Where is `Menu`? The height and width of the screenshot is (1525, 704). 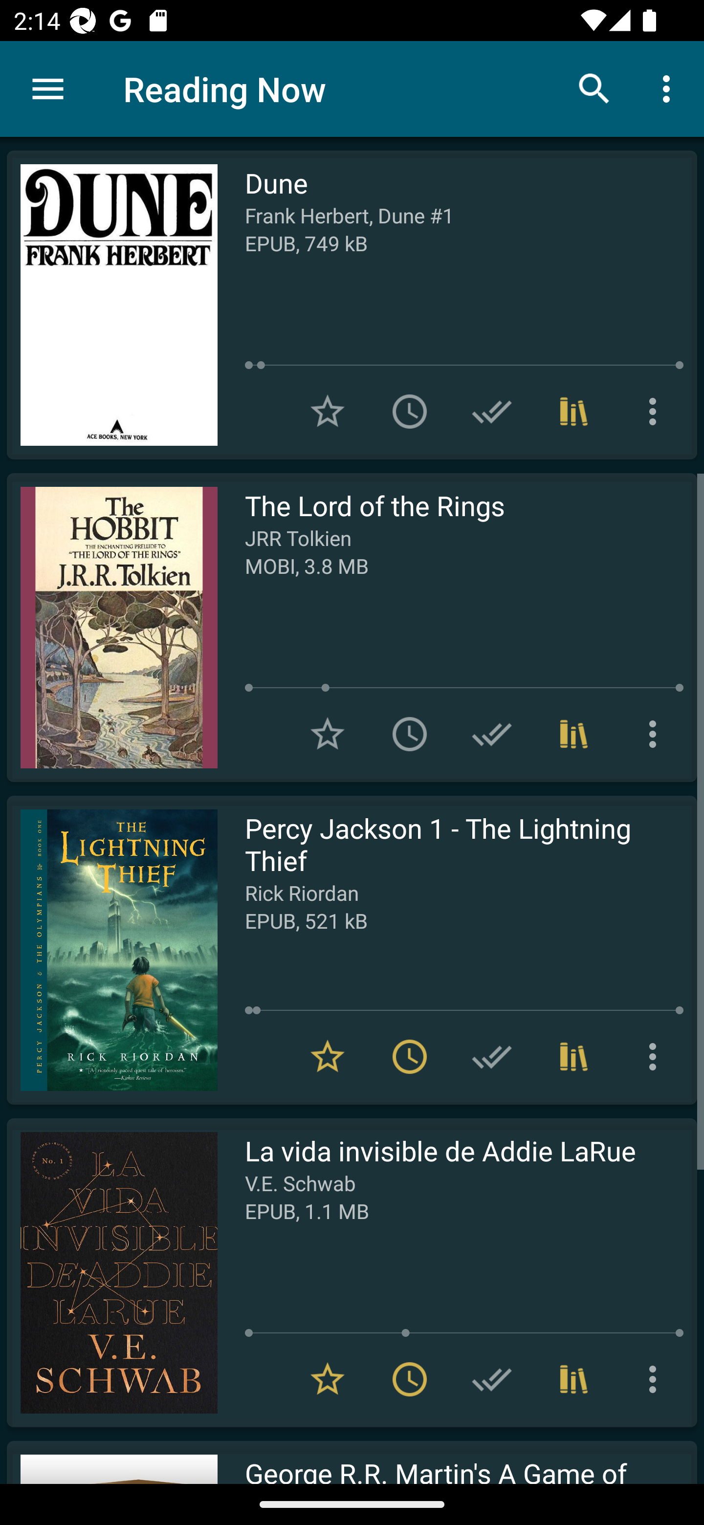
Menu is located at coordinates (48, 89).